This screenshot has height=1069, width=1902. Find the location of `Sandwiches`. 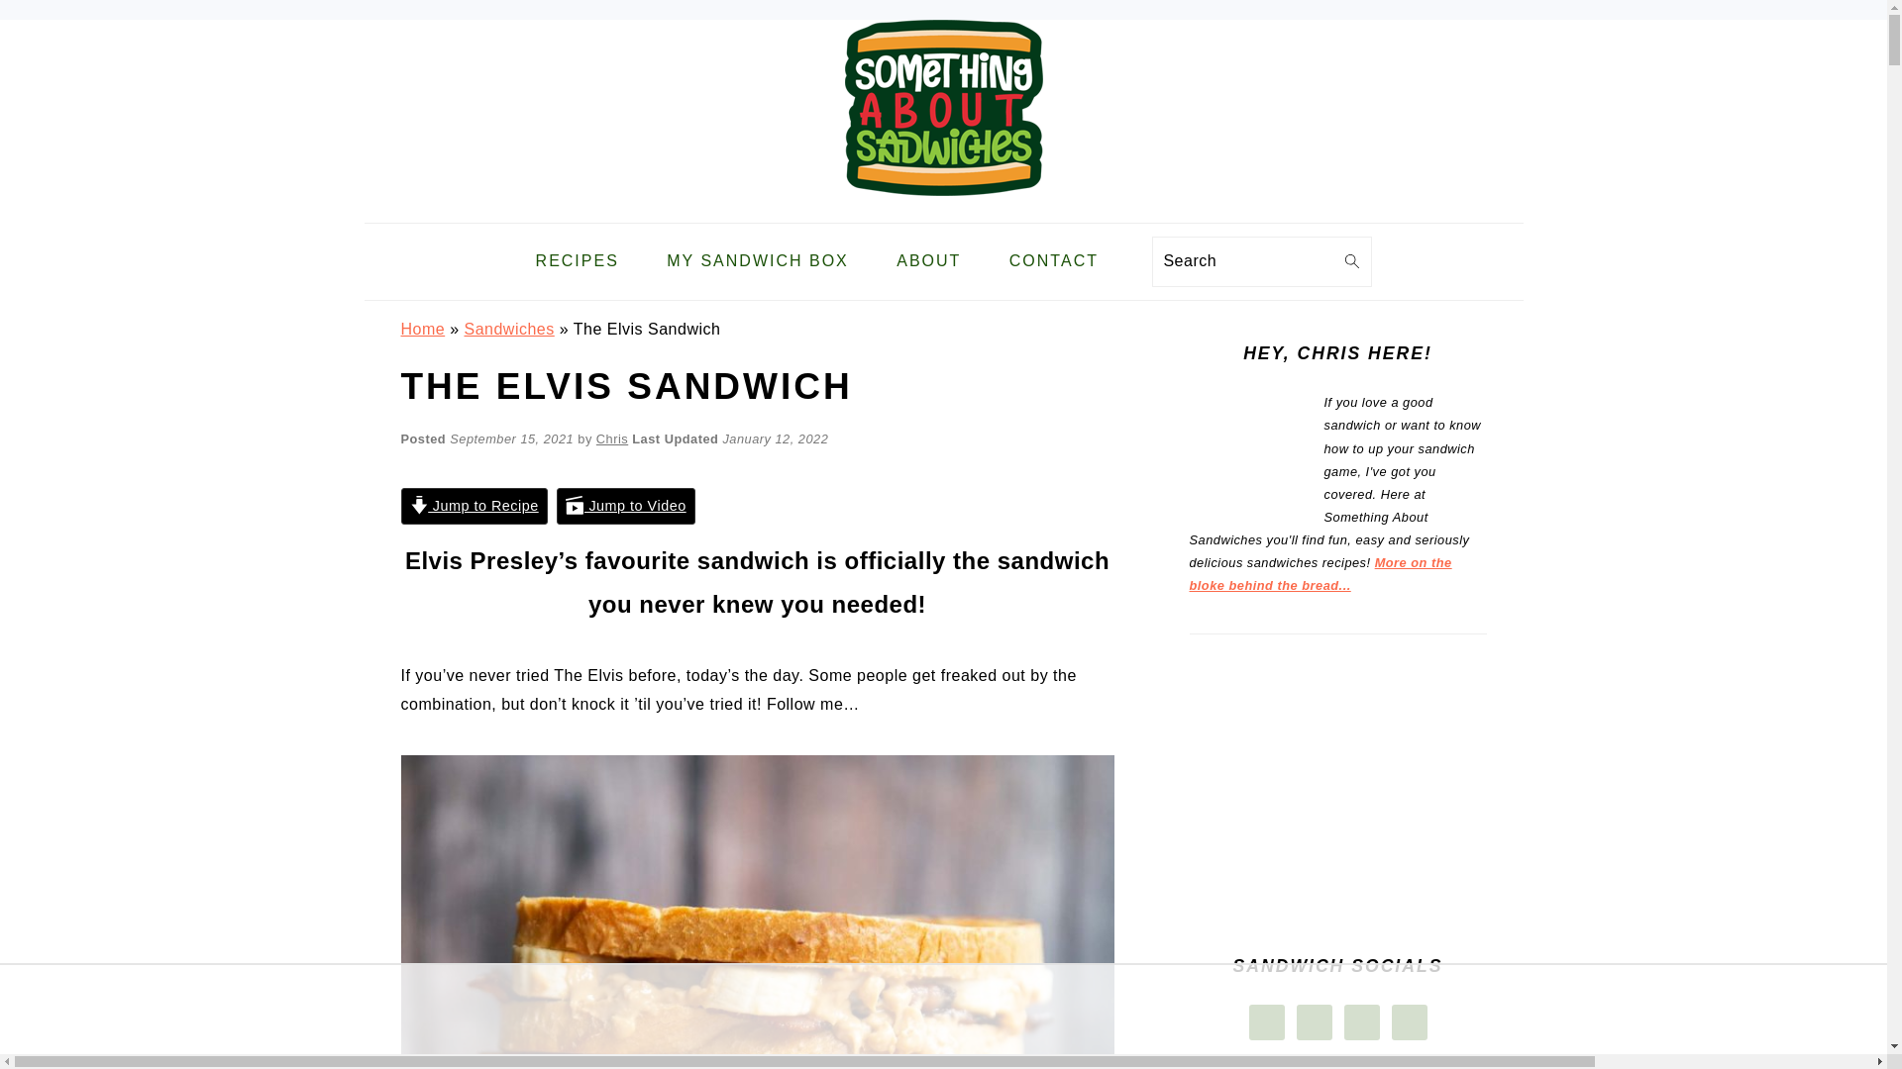

Sandwiches is located at coordinates (508, 329).